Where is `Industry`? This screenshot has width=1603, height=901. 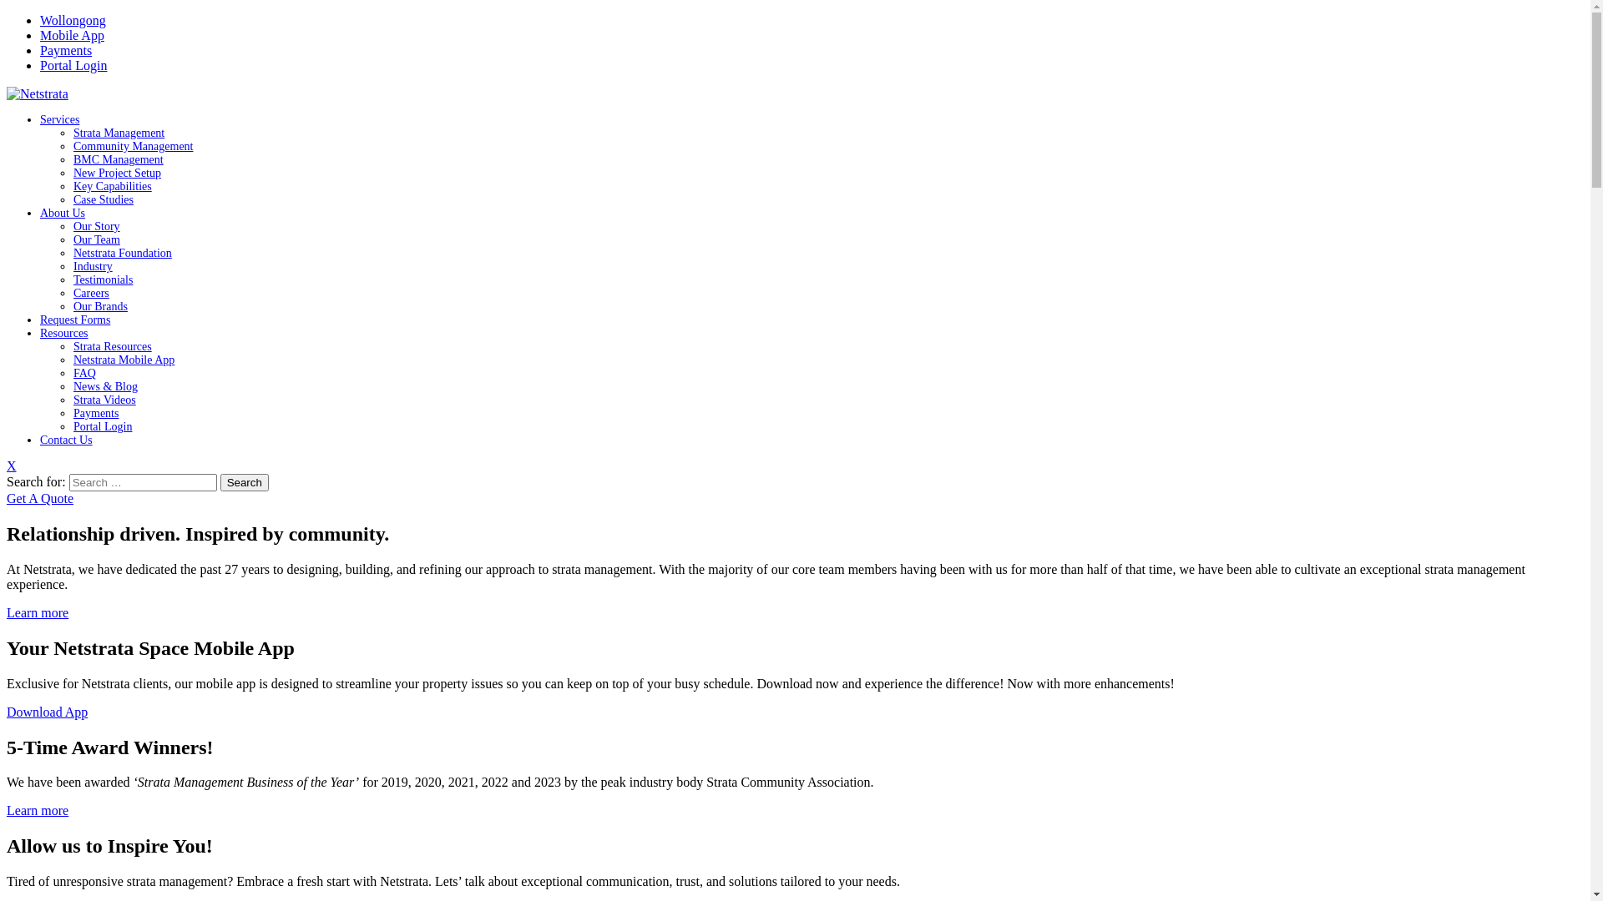 Industry is located at coordinates (94, 266).